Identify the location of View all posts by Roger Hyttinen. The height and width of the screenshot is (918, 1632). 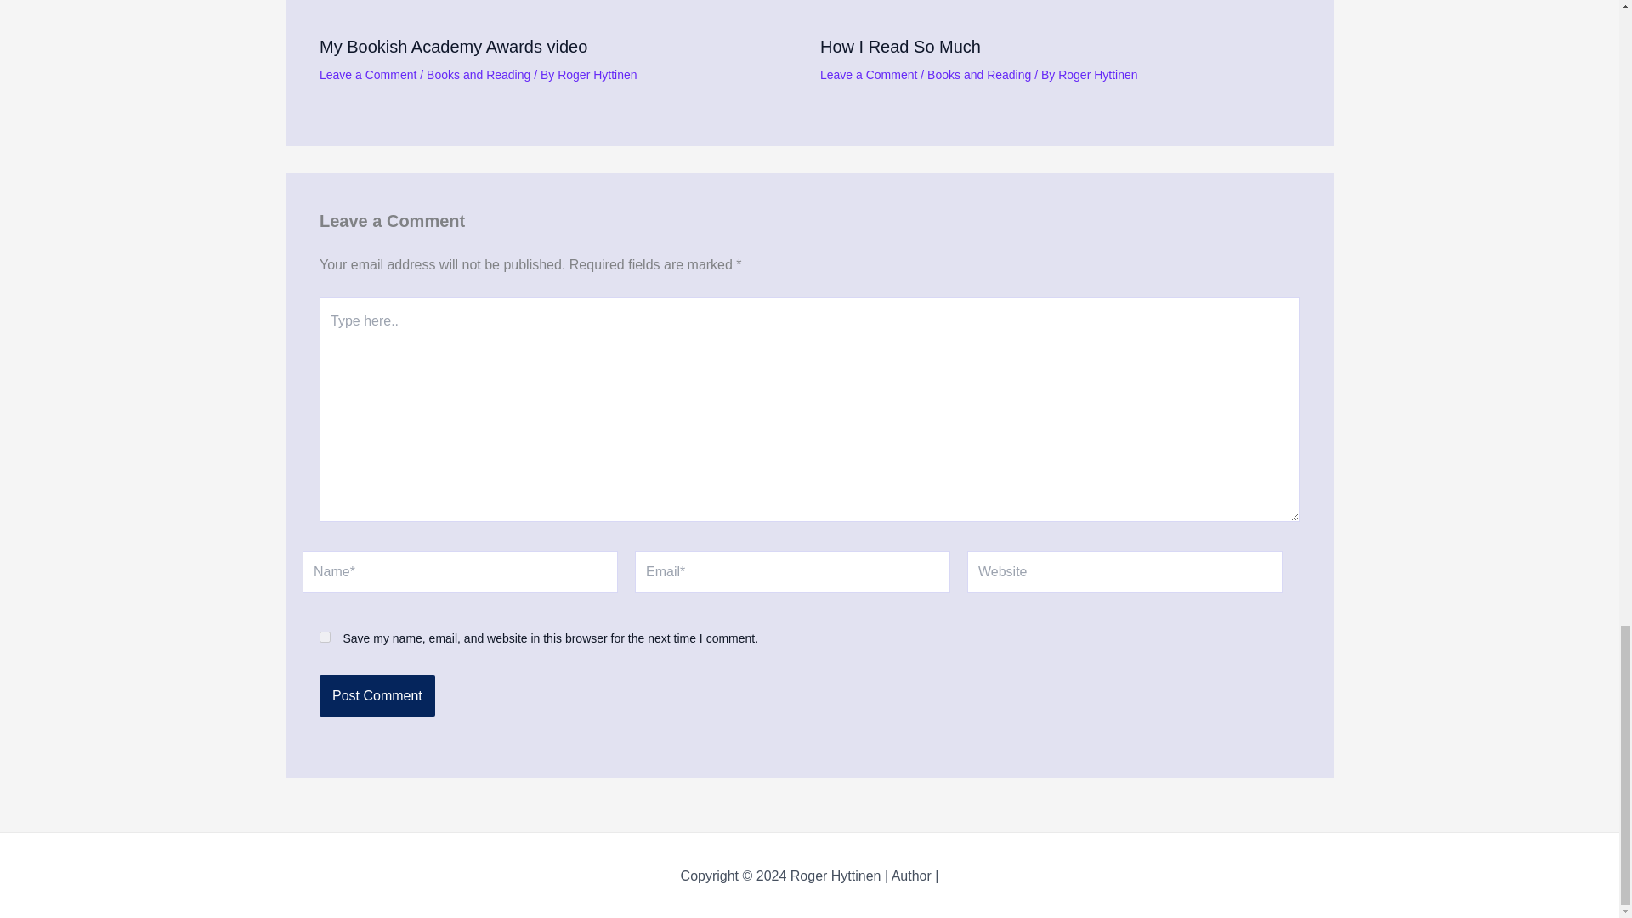
(597, 75).